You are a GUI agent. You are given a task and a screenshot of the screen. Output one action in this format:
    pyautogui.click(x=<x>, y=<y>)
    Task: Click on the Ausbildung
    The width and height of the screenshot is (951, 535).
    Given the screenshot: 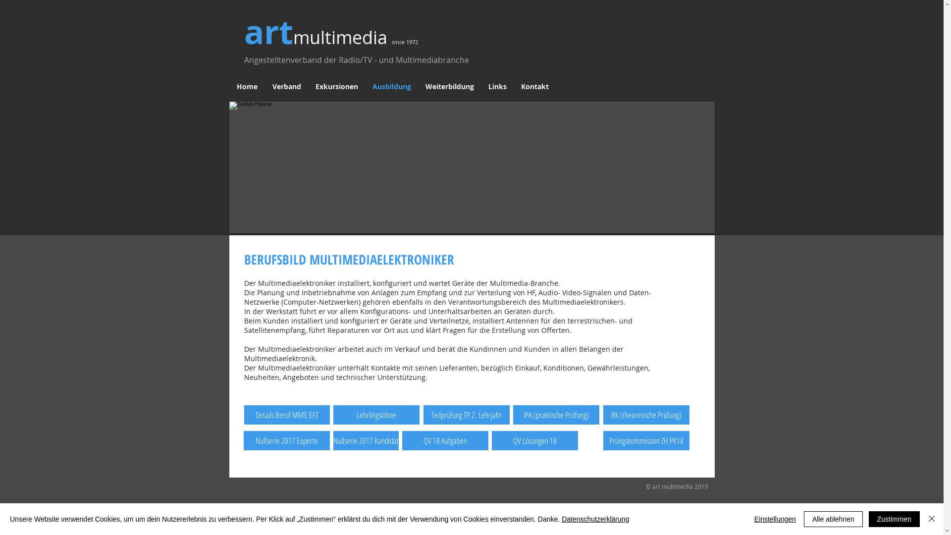 What is the action you would take?
    pyautogui.click(x=392, y=86)
    